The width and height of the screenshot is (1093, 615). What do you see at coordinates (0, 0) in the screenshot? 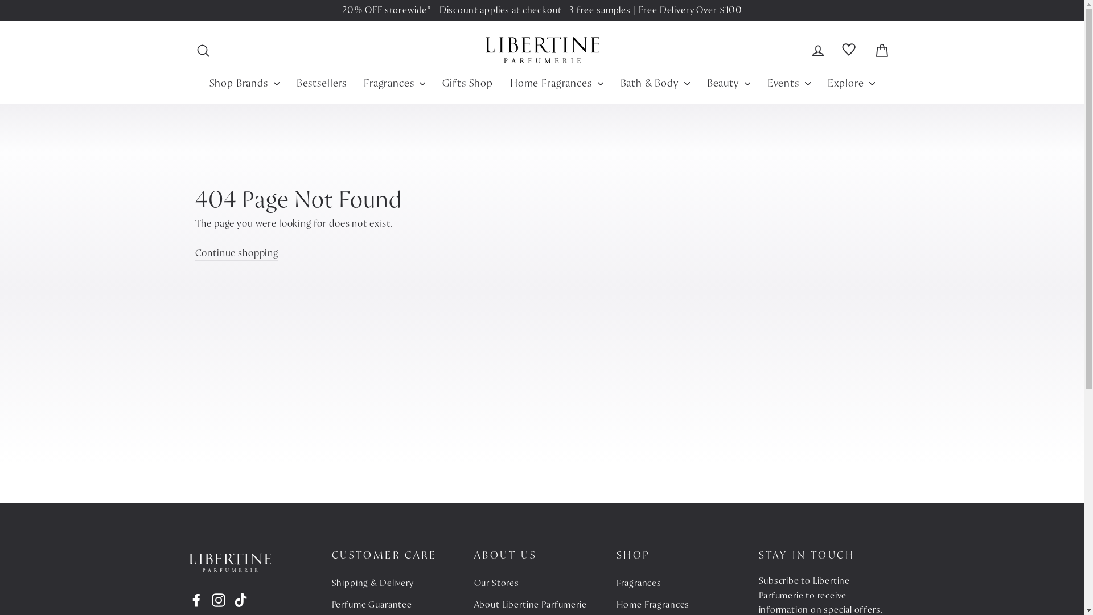
I see `Skip to content` at bounding box center [0, 0].